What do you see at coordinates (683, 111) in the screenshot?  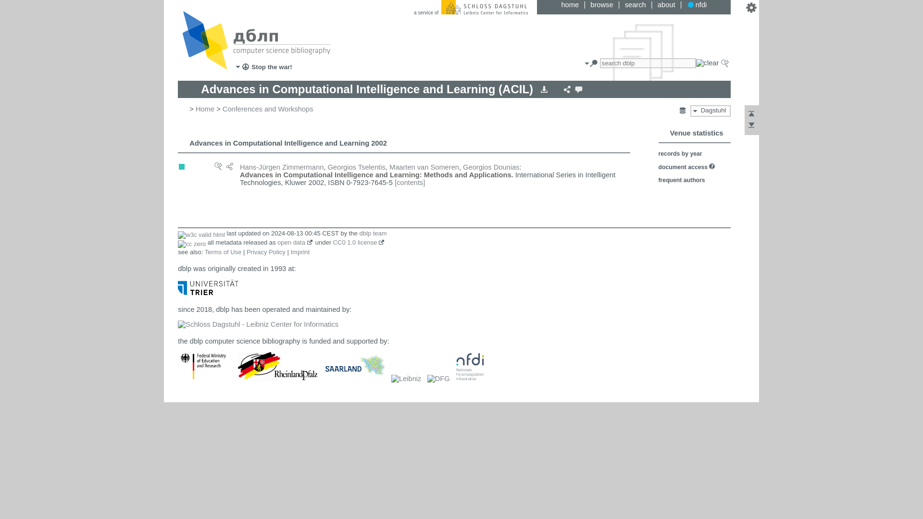 I see `use mirror server` at bounding box center [683, 111].